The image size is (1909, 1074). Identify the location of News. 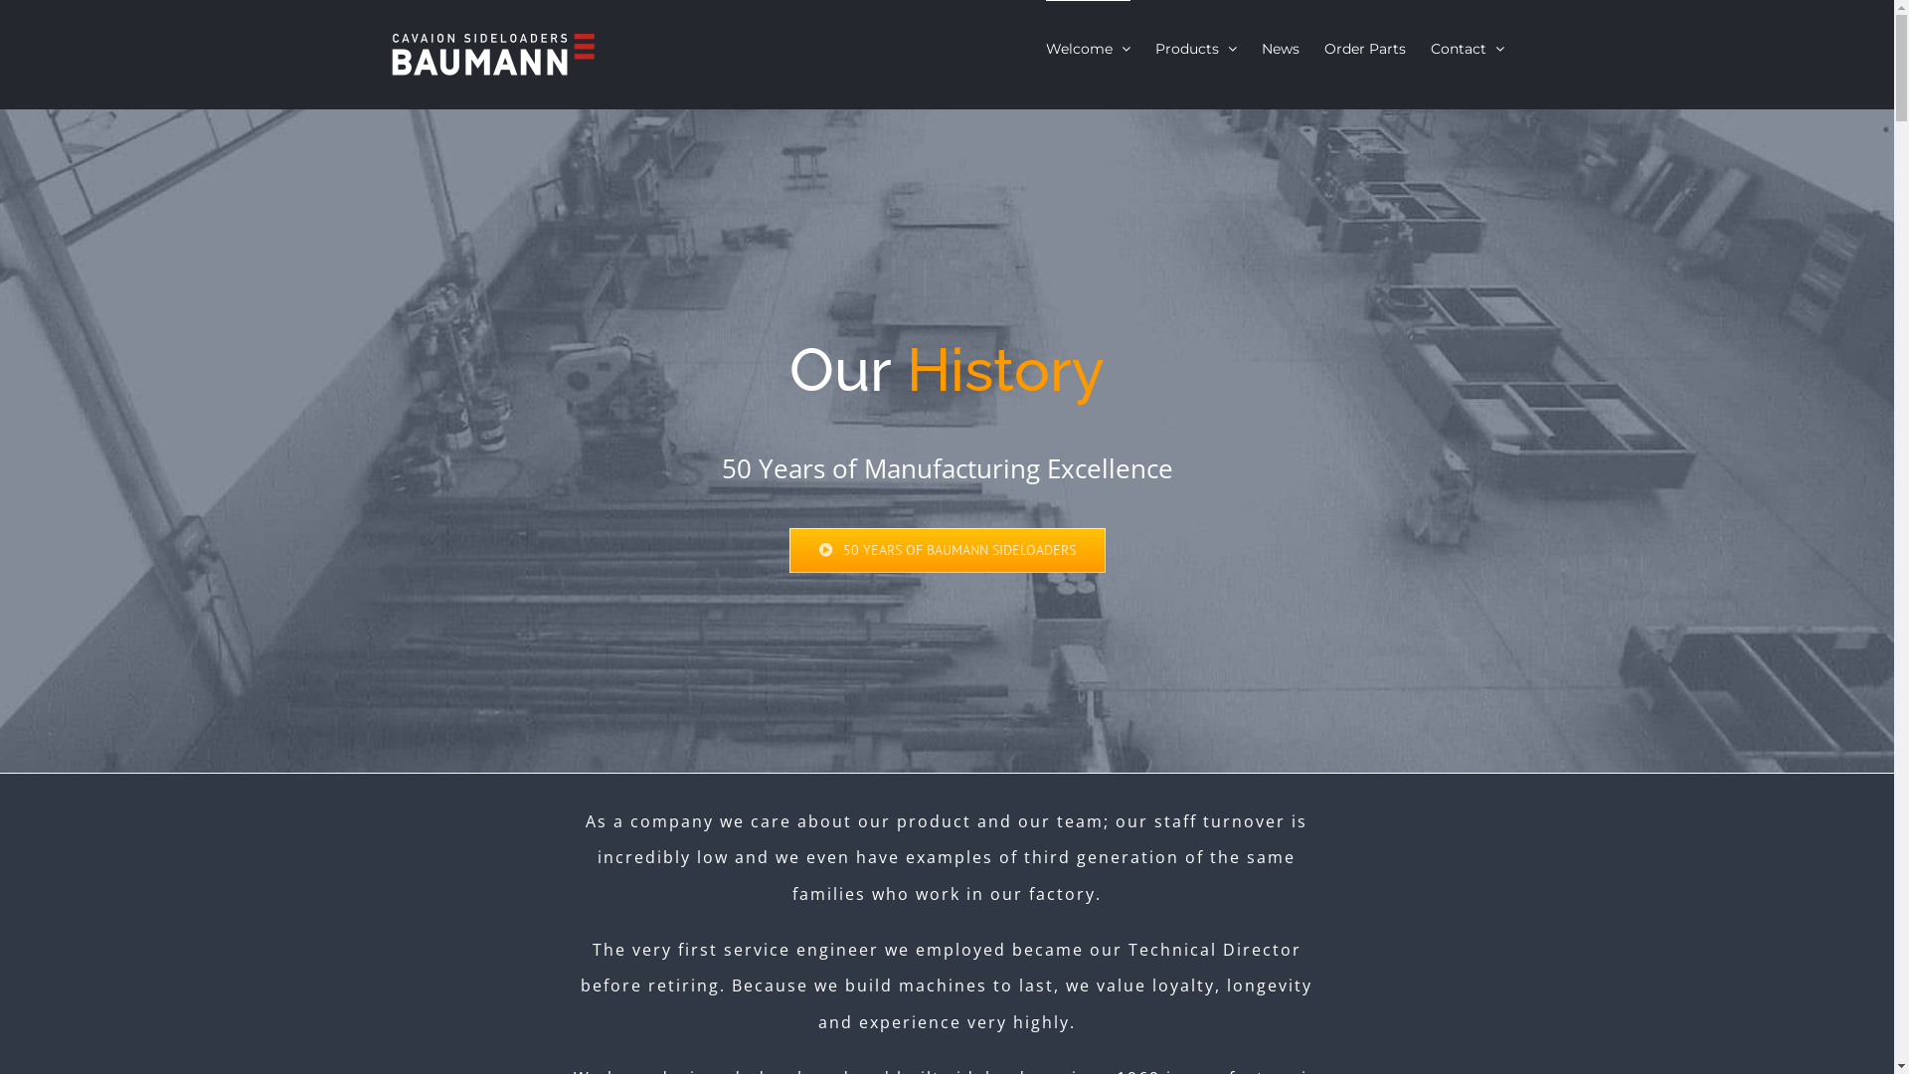
(1280, 48).